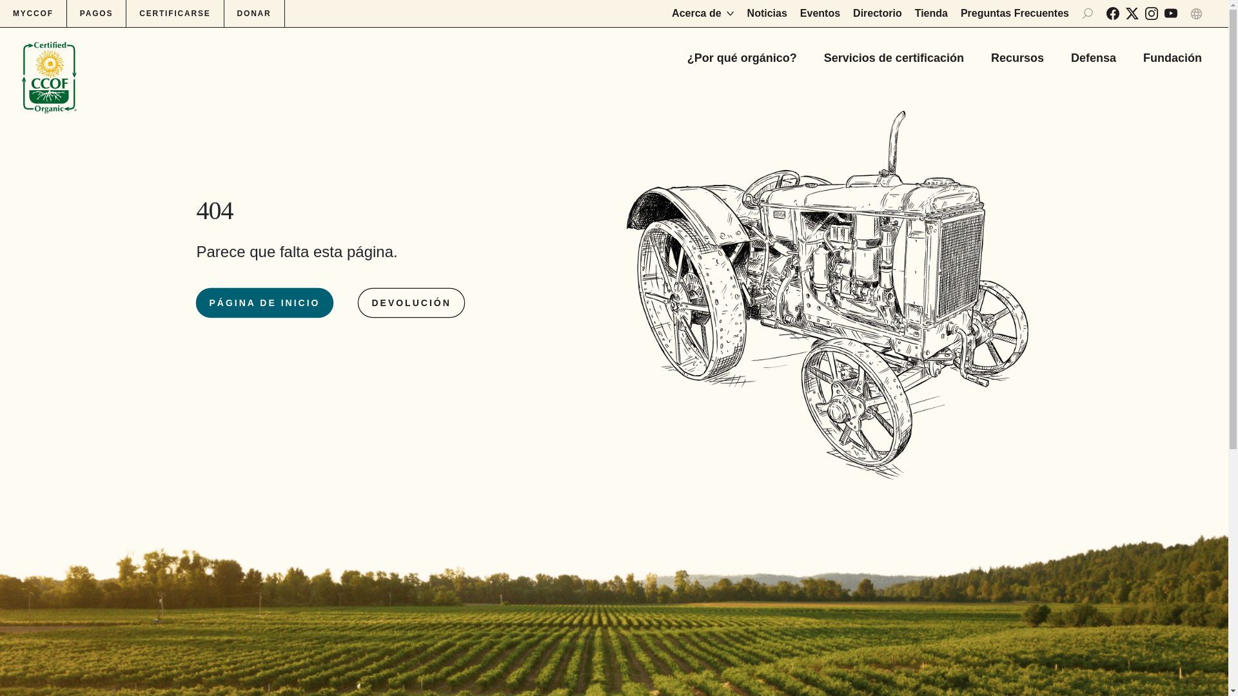 Image resolution: width=1238 pixels, height=696 pixels. Describe the element at coordinates (820, 13) in the screenshot. I see `Eventos` at that location.